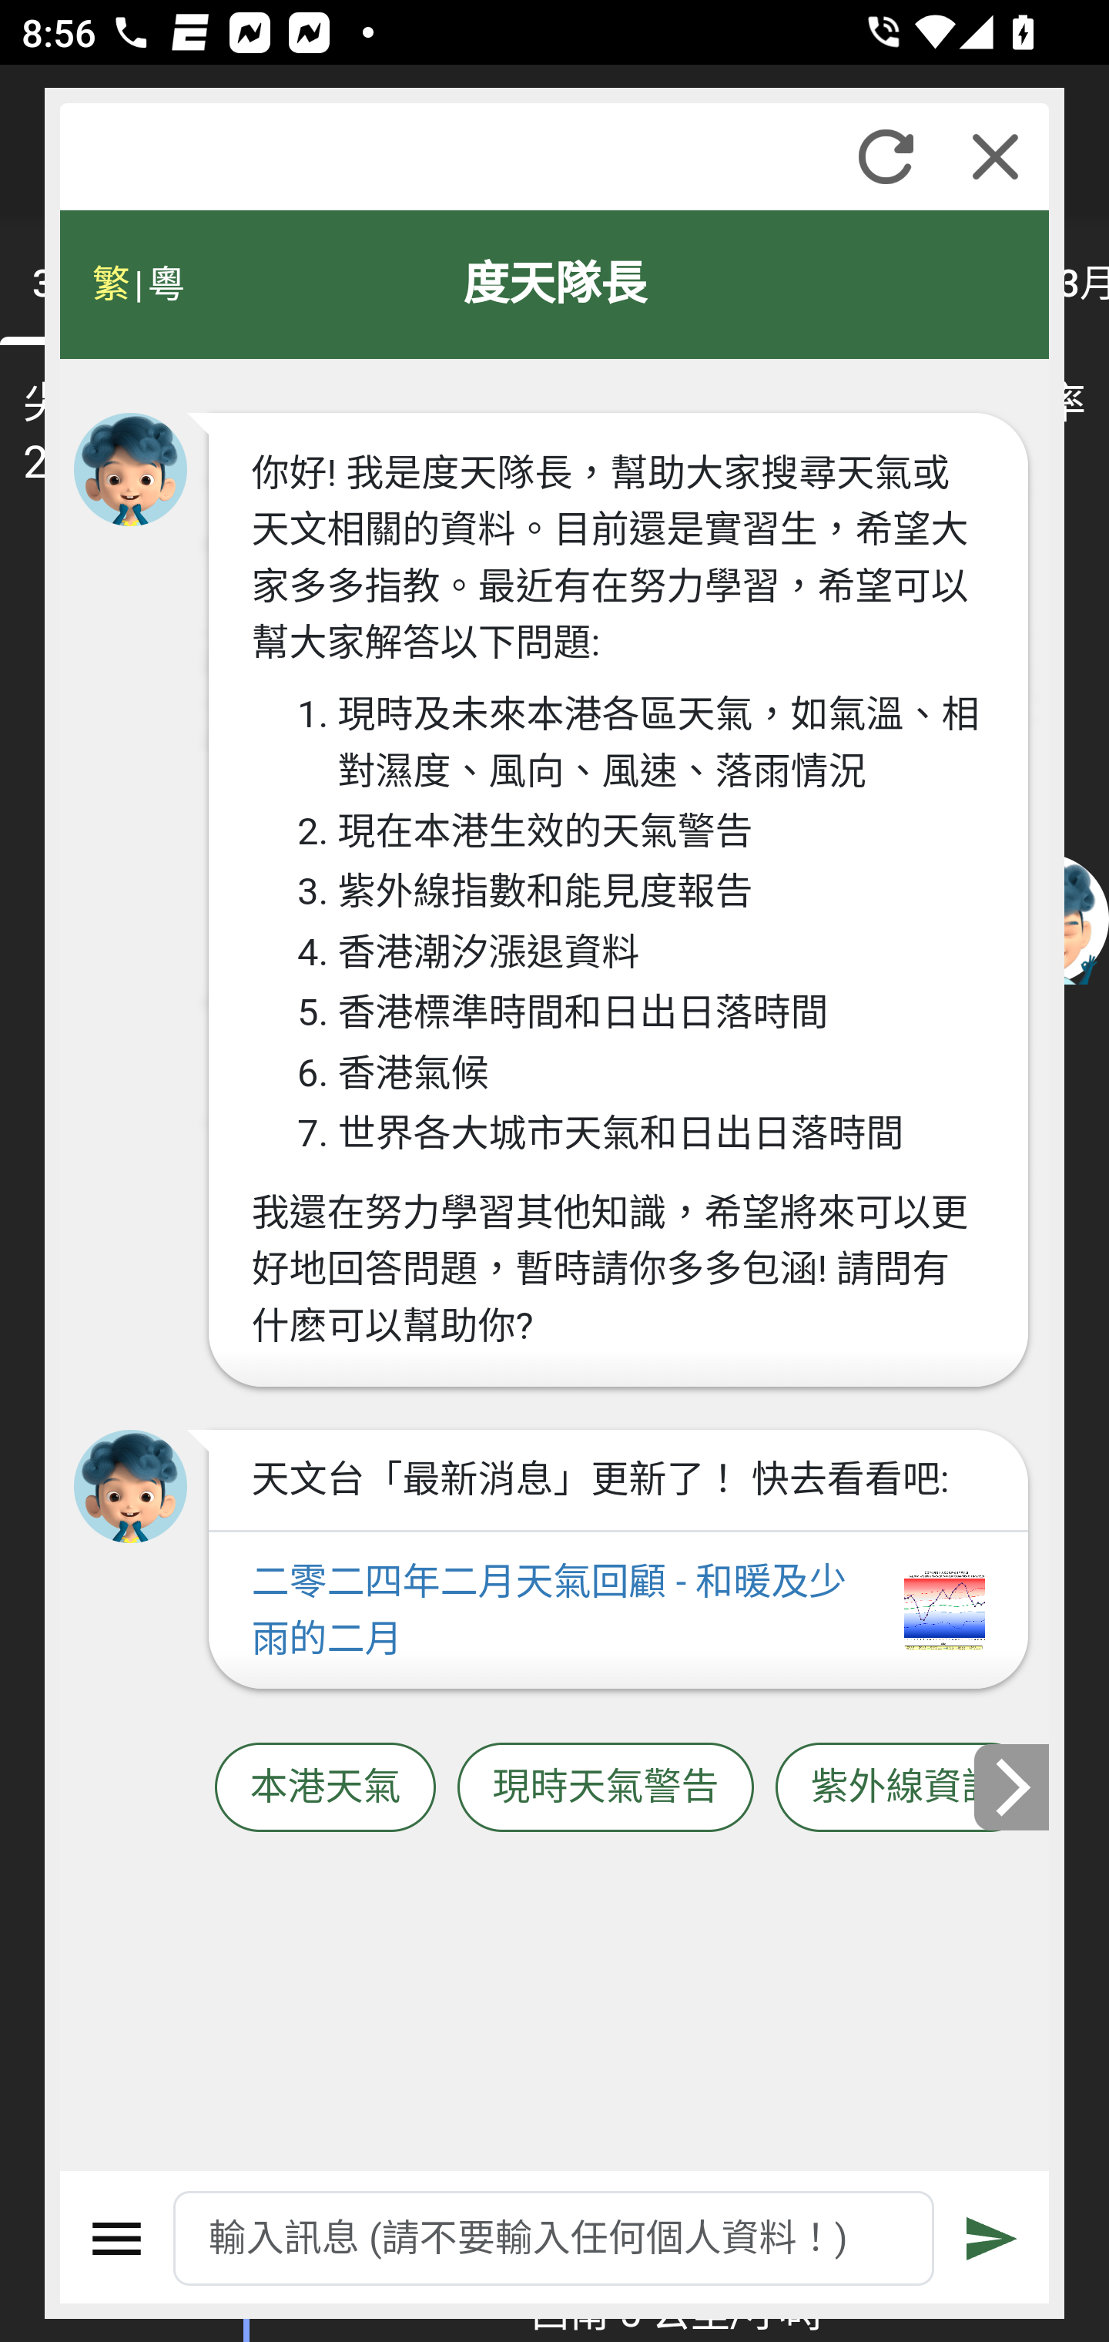 Image resolution: width=1109 pixels, height=2342 pixels. What do you see at coordinates (165, 284) in the screenshot?
I see `粵` at bounding box center [165, 284].